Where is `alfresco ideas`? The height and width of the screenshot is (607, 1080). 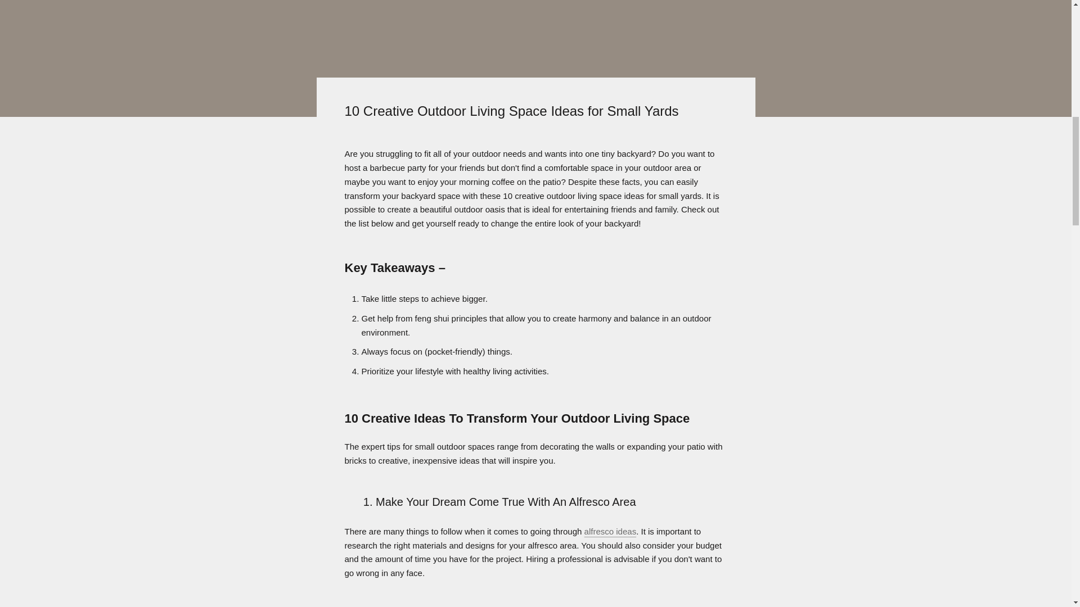
alfresco ideas is located at coordinates (610, 531).